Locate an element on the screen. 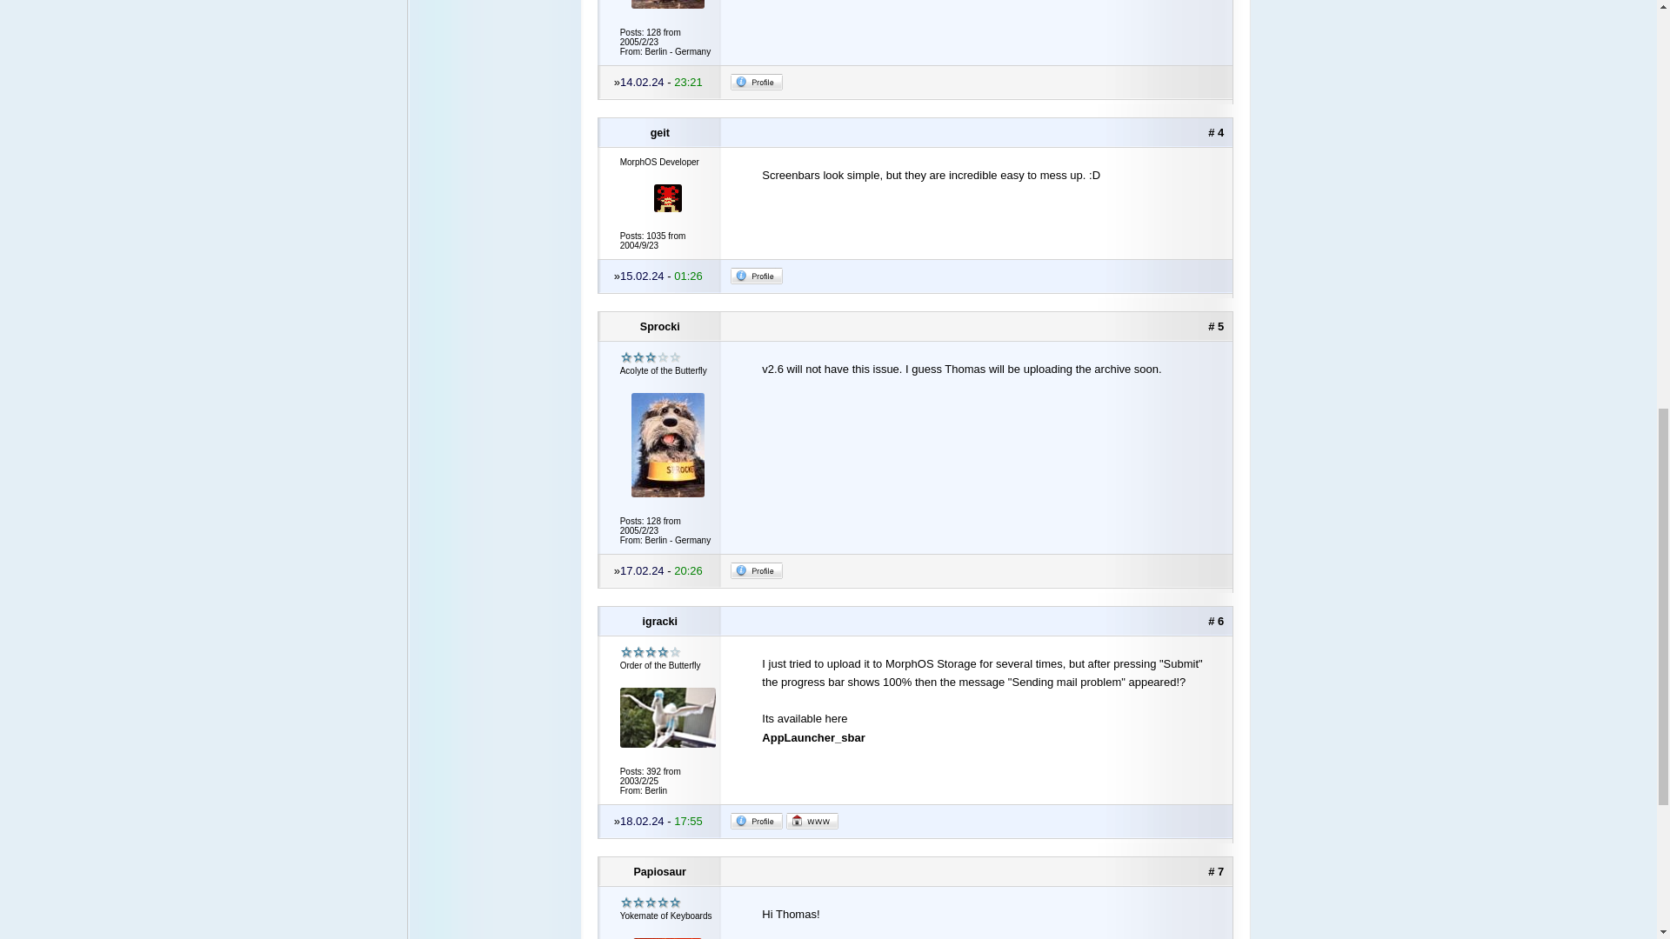 Image resolution: width=1670 pixels, height=939 pixels. Show alone this post... is located at coordinates (1216, 327).